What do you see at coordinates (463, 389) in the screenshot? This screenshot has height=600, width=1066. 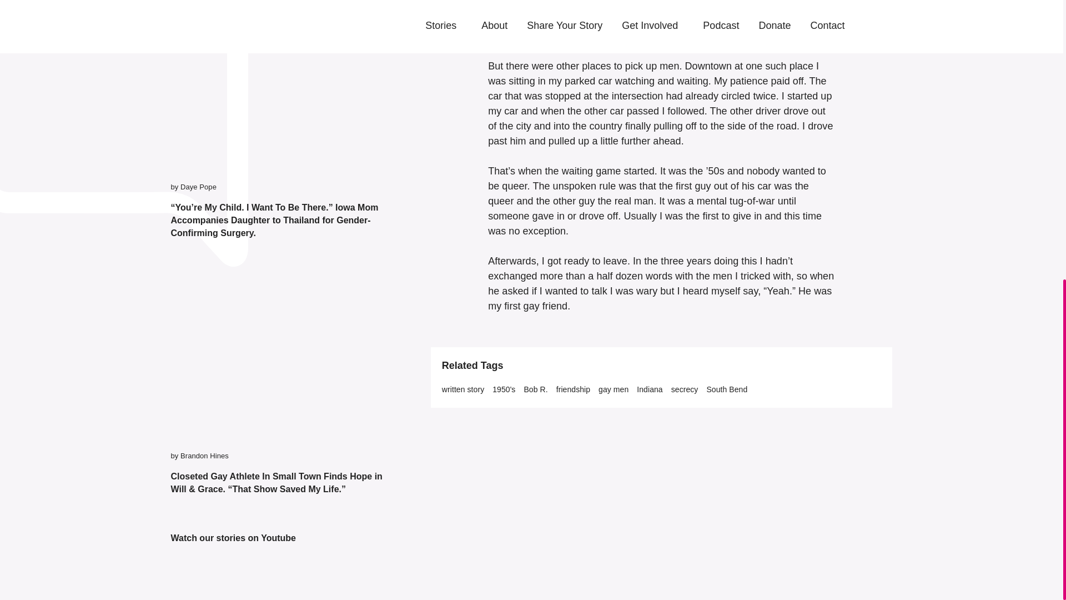 I see `written story` at bounding box center [463, 389].